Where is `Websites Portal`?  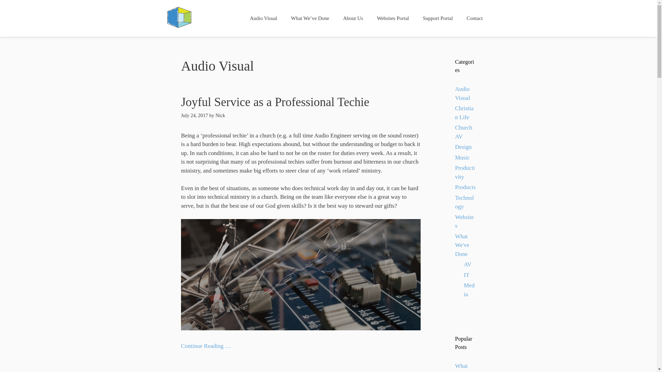
Websites Portal is located at coordinates (393, 19).